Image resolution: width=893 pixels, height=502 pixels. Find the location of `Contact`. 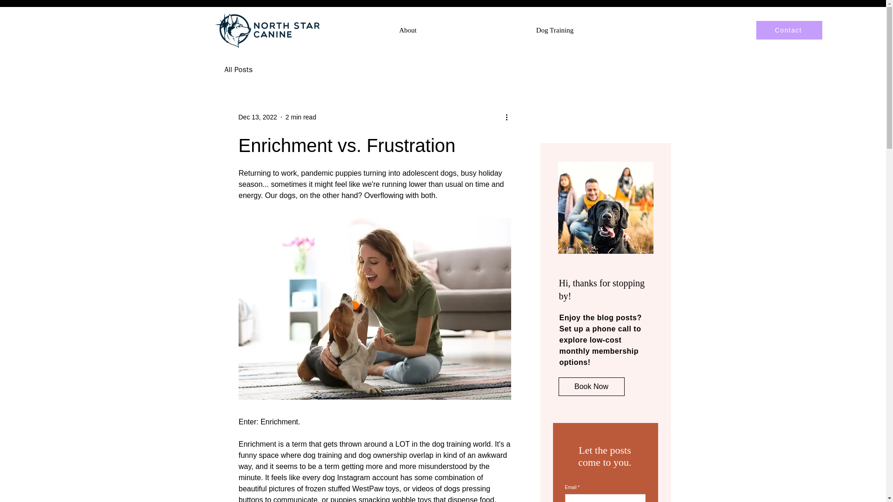

Contact is located at coordinates (789, 30).